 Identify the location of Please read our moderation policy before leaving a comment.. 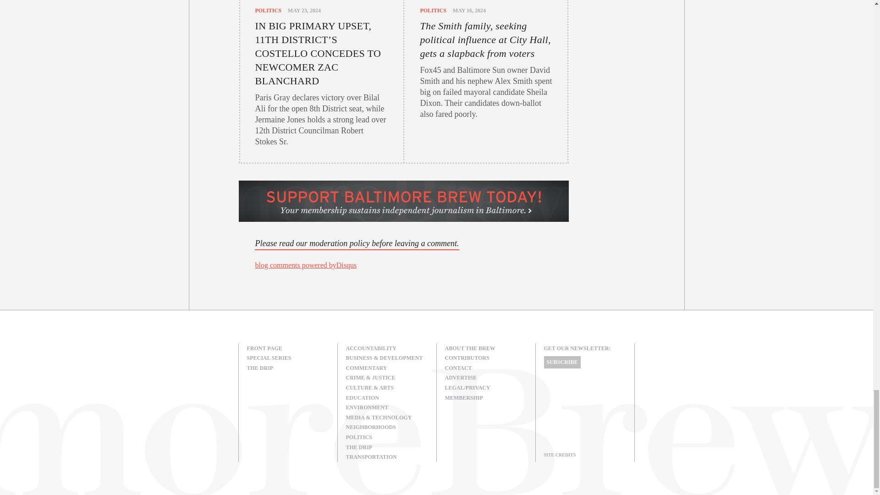
(357, 244).